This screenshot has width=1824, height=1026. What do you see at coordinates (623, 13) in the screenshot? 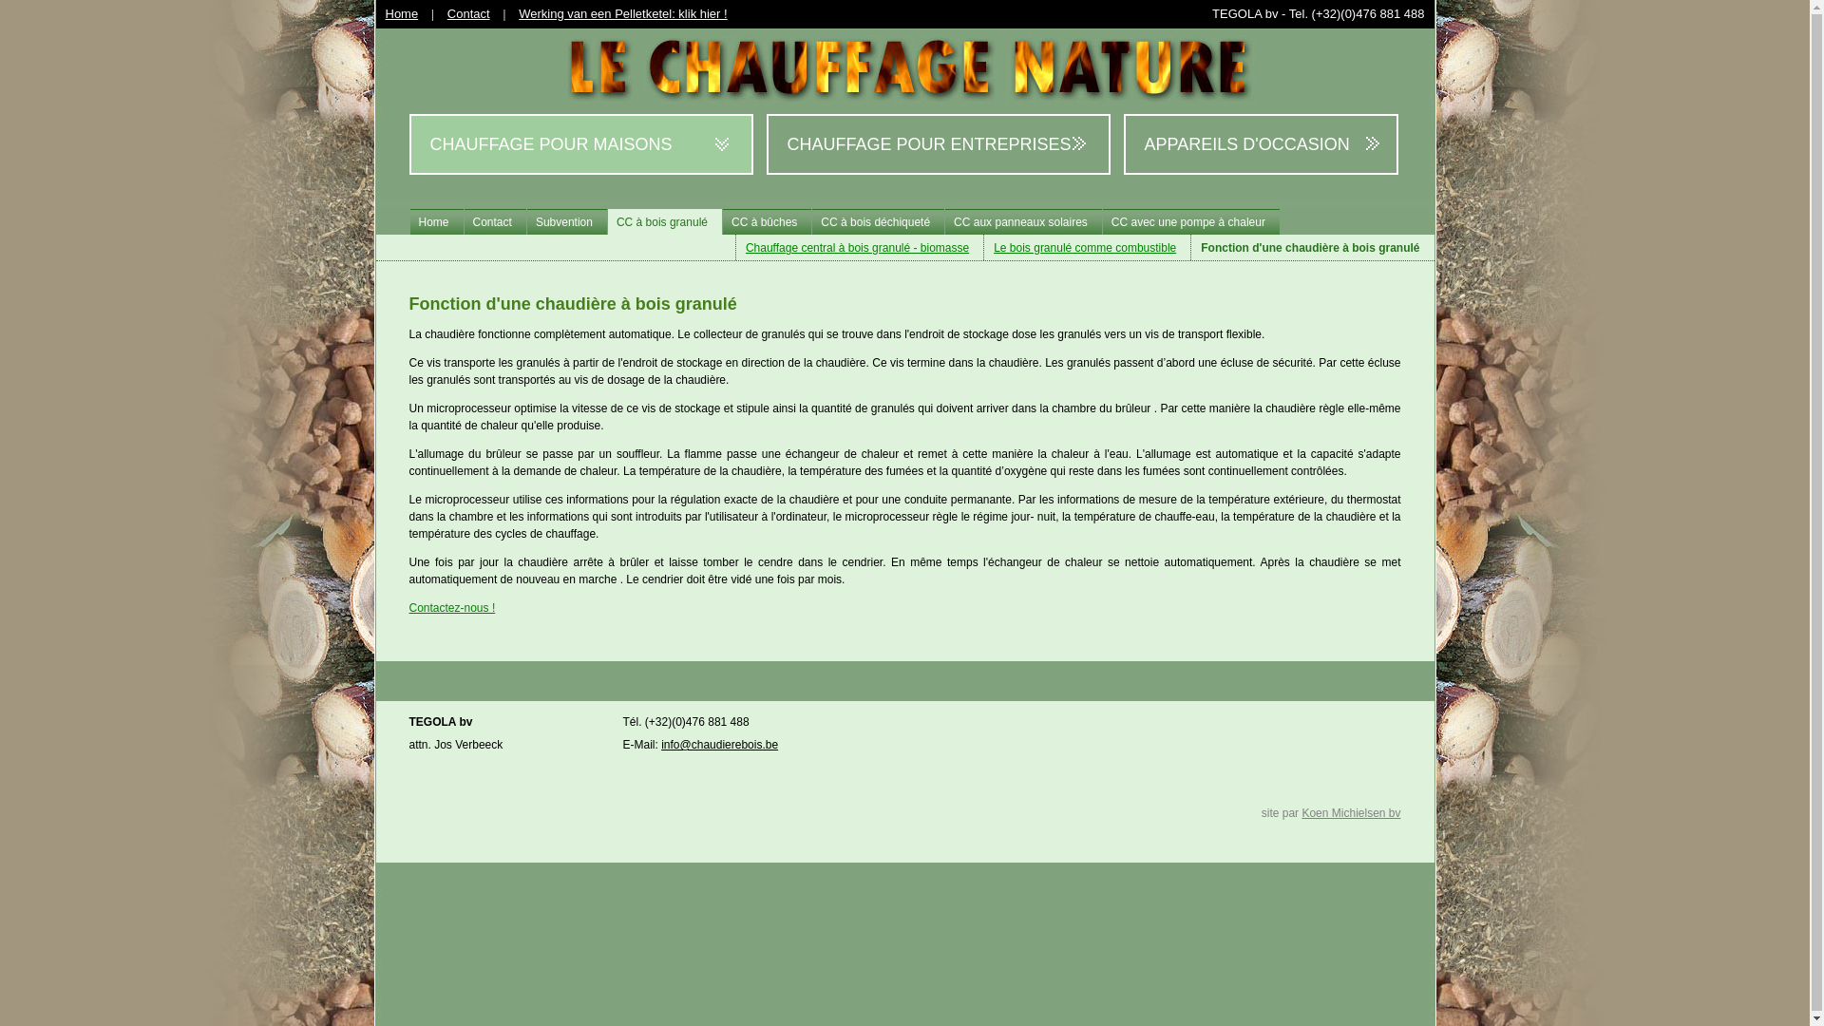
I see `Werking van een Pelletketel: klik hier !` at bounding box center [623, 13].